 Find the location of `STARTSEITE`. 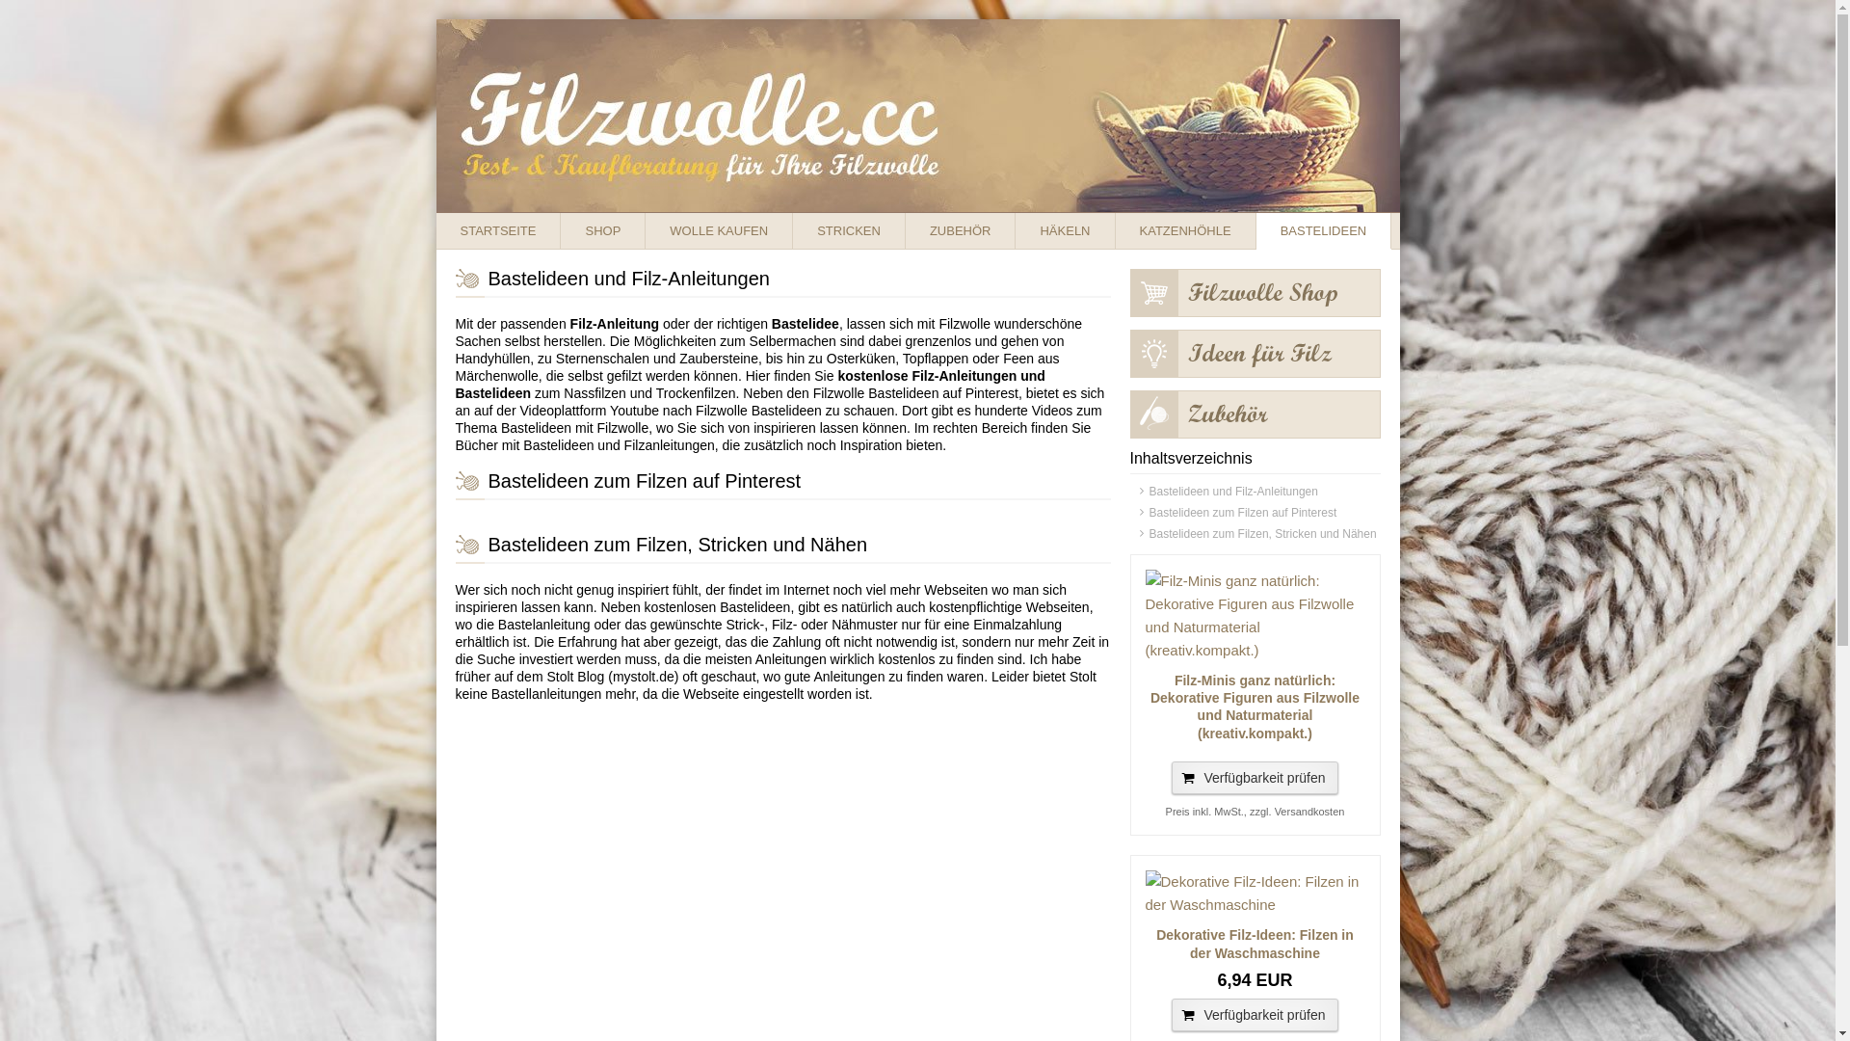

STARTSEITE is located at coordinates (498, 231).